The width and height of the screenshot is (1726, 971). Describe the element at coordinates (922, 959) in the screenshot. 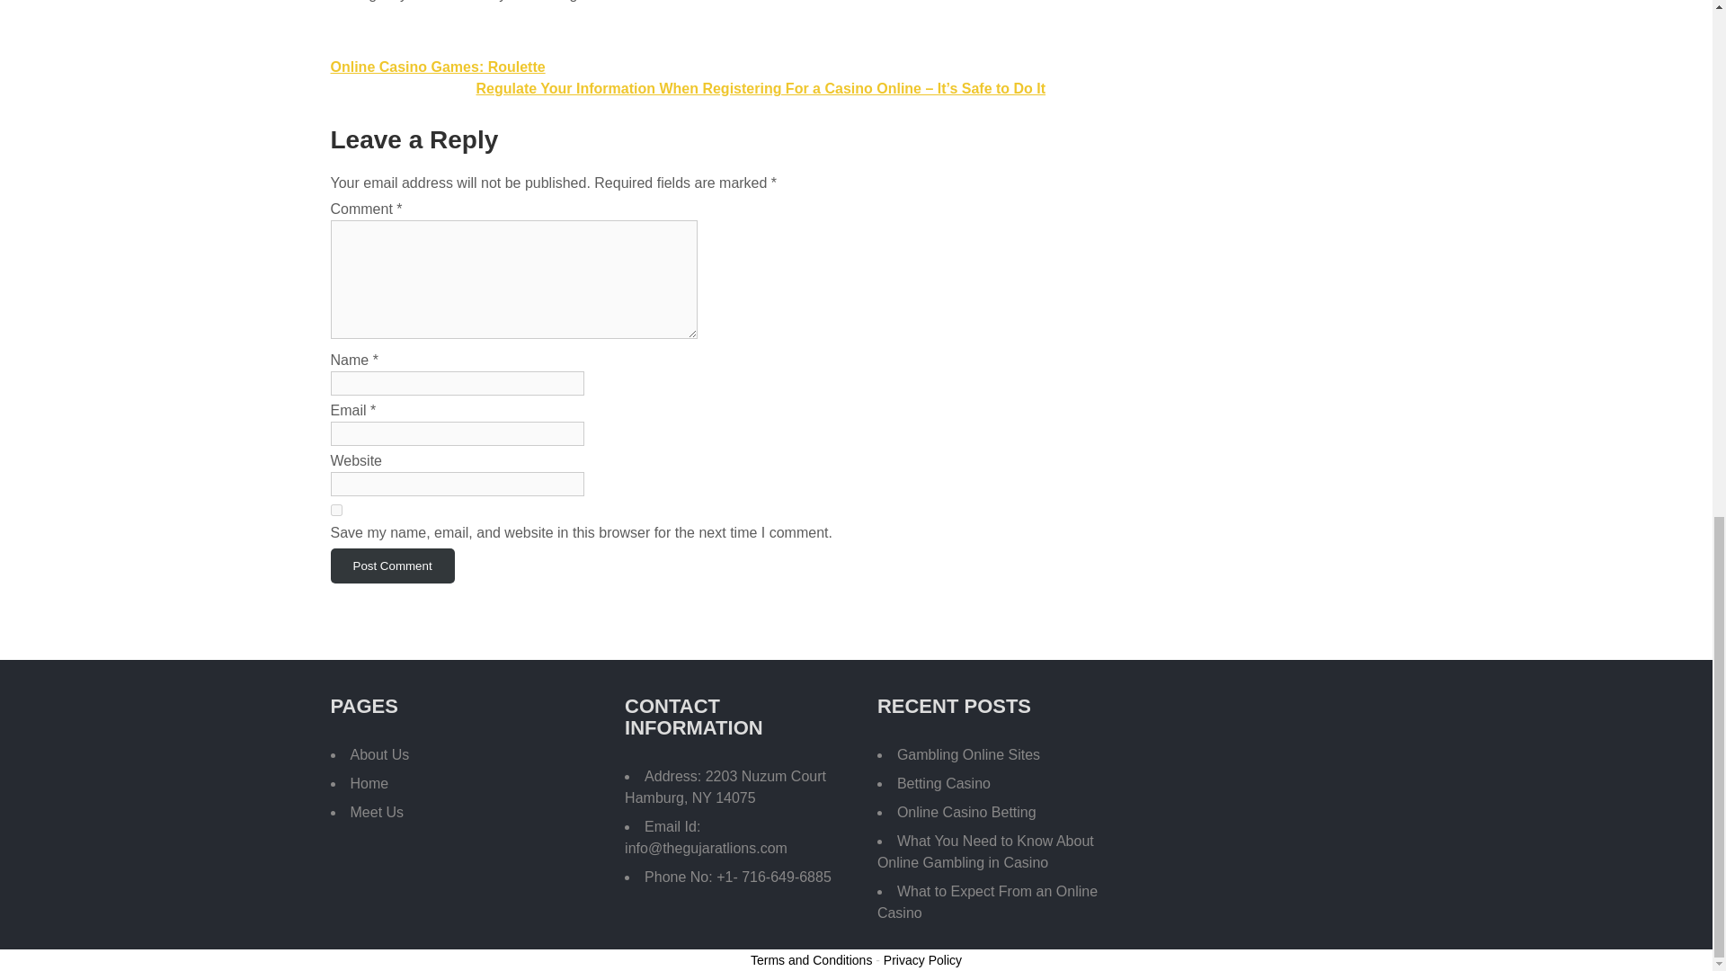

I see `Privacy Policy` at that location.